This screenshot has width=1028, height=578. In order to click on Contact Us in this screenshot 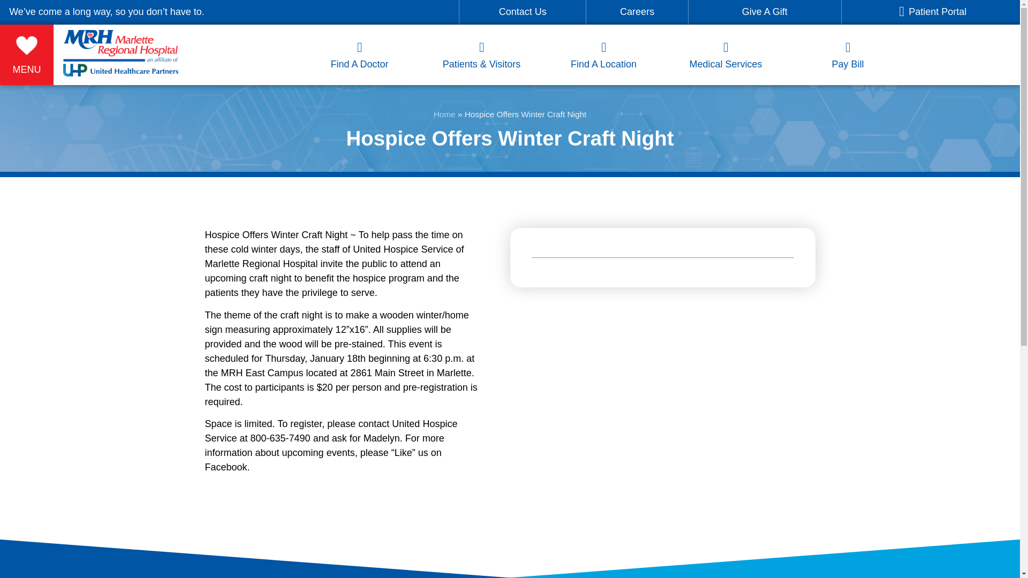, I will do `click(523, 12)`.